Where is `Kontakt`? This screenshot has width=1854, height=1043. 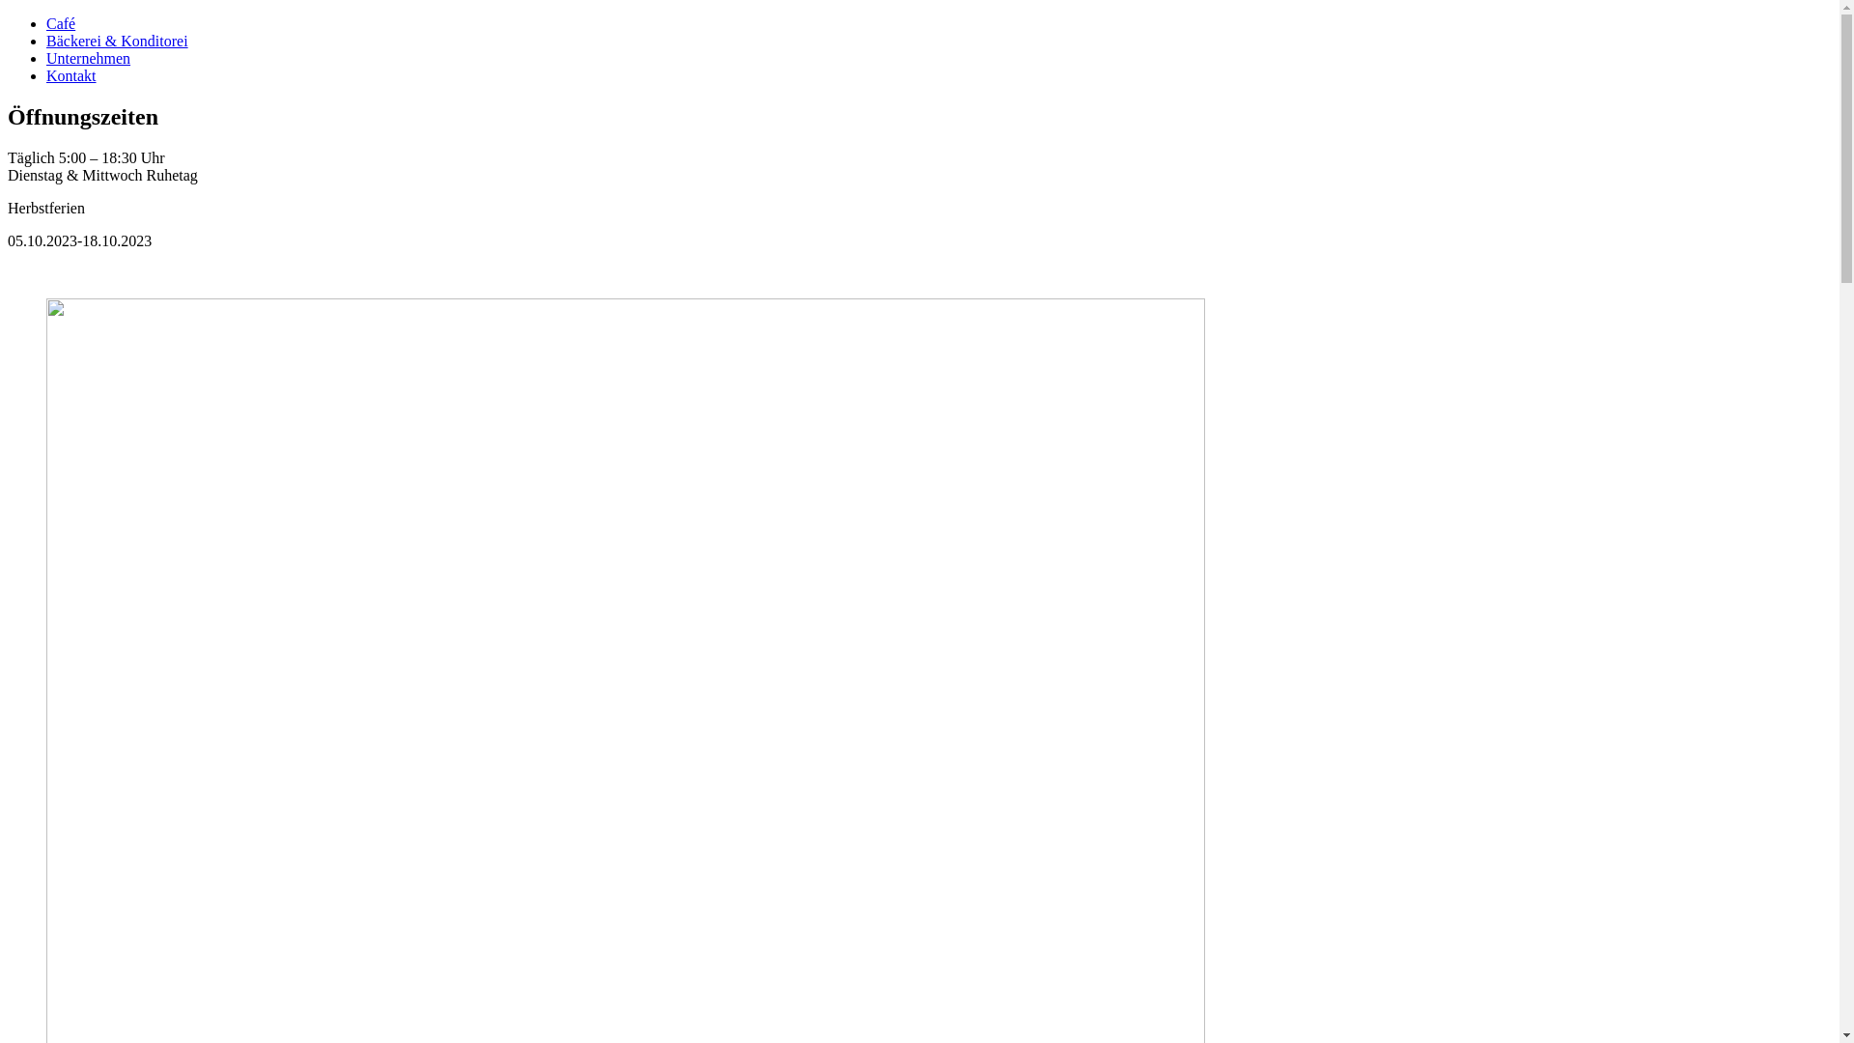 Kontakt is located at coordinates (71, 75).